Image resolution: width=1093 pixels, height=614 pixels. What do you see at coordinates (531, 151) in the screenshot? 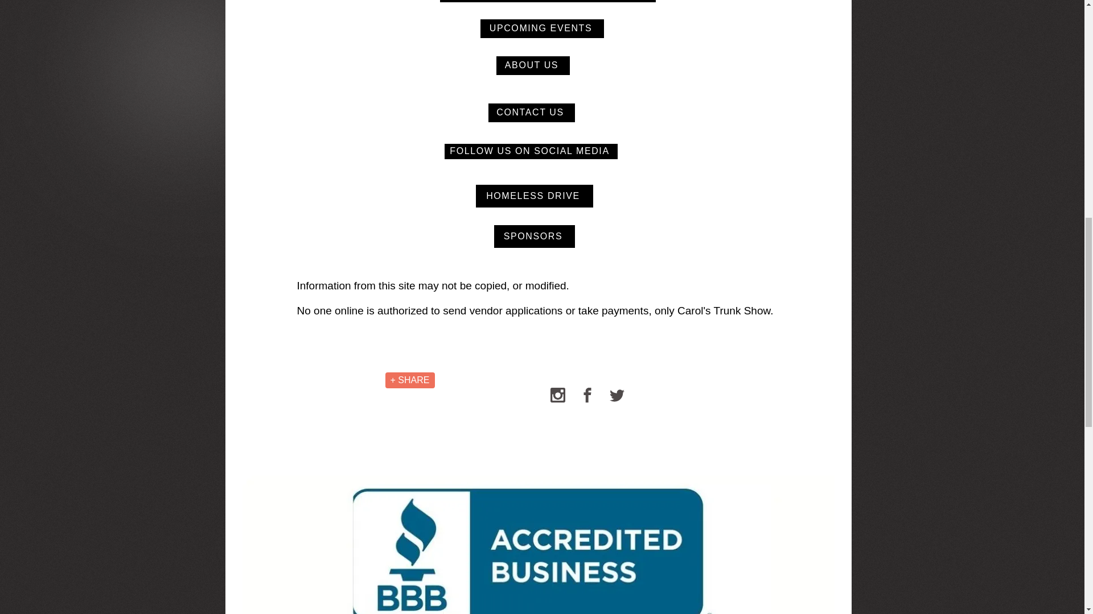
I see `FOLLOW US ON SOCIAL MEDIA` at bounding box center [531, 151].